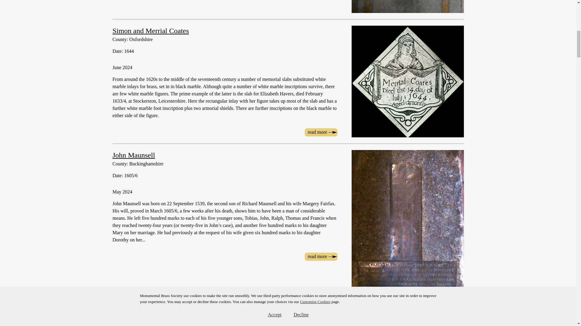 The width and height of the screenshot is (581, 326). Describe the element at coordinates (134, 155) in the screenshot. I see `John Maunsell` at that location.